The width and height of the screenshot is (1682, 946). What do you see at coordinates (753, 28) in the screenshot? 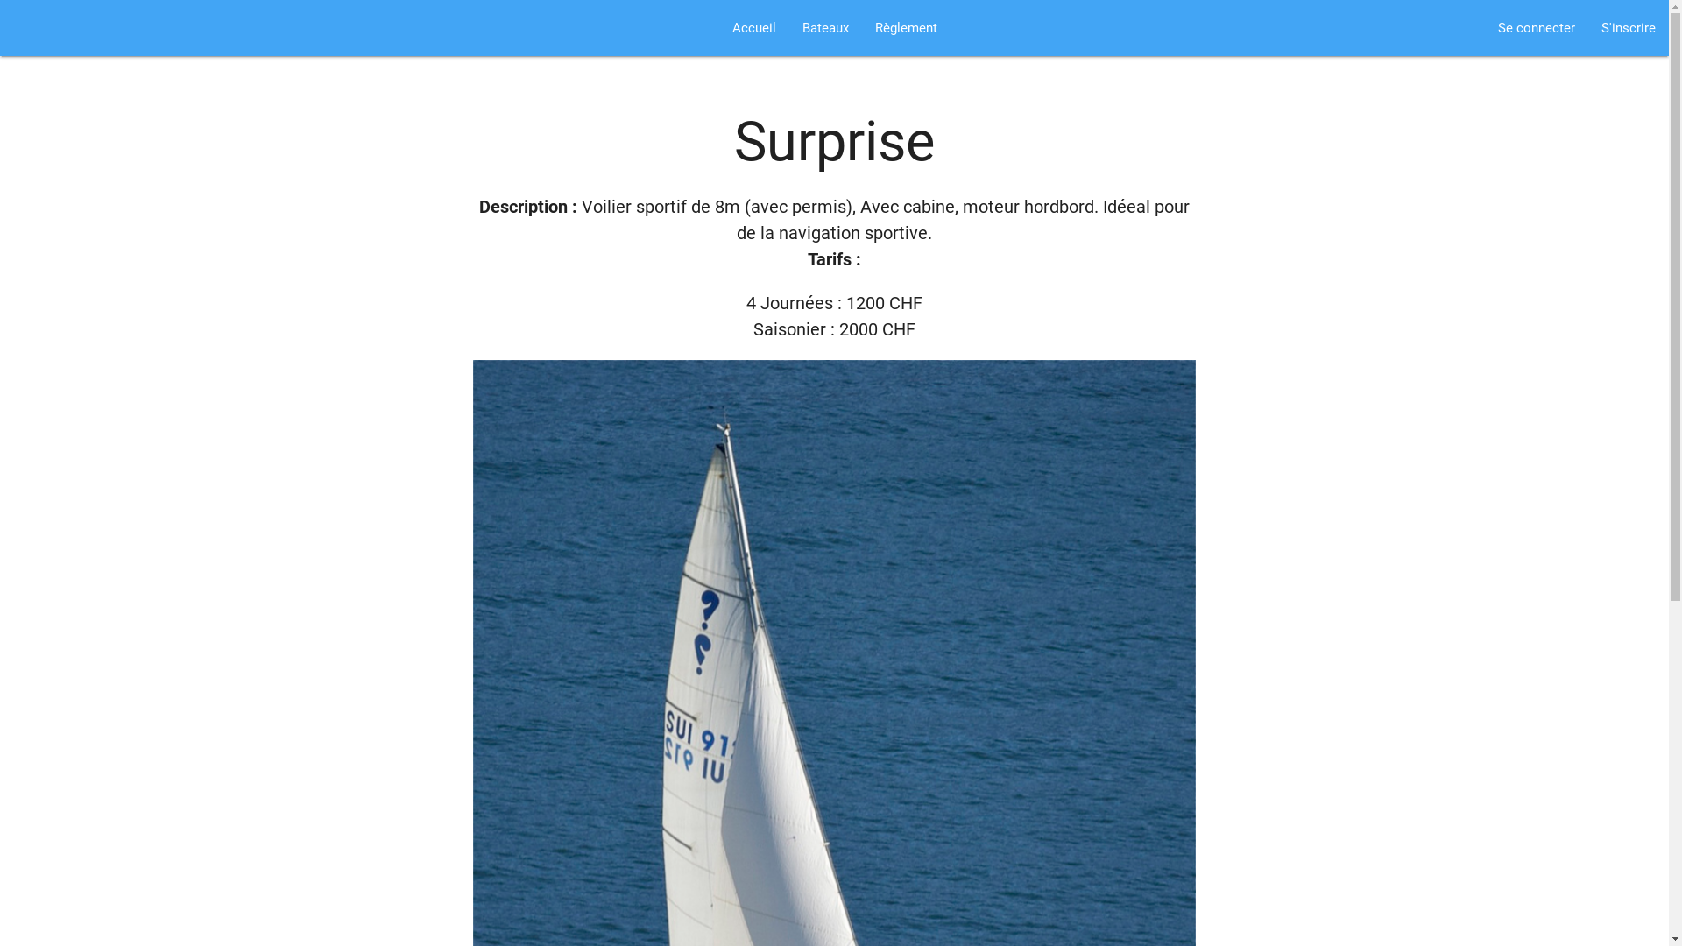
I see `Accueil` at bounding box center [753, 28].